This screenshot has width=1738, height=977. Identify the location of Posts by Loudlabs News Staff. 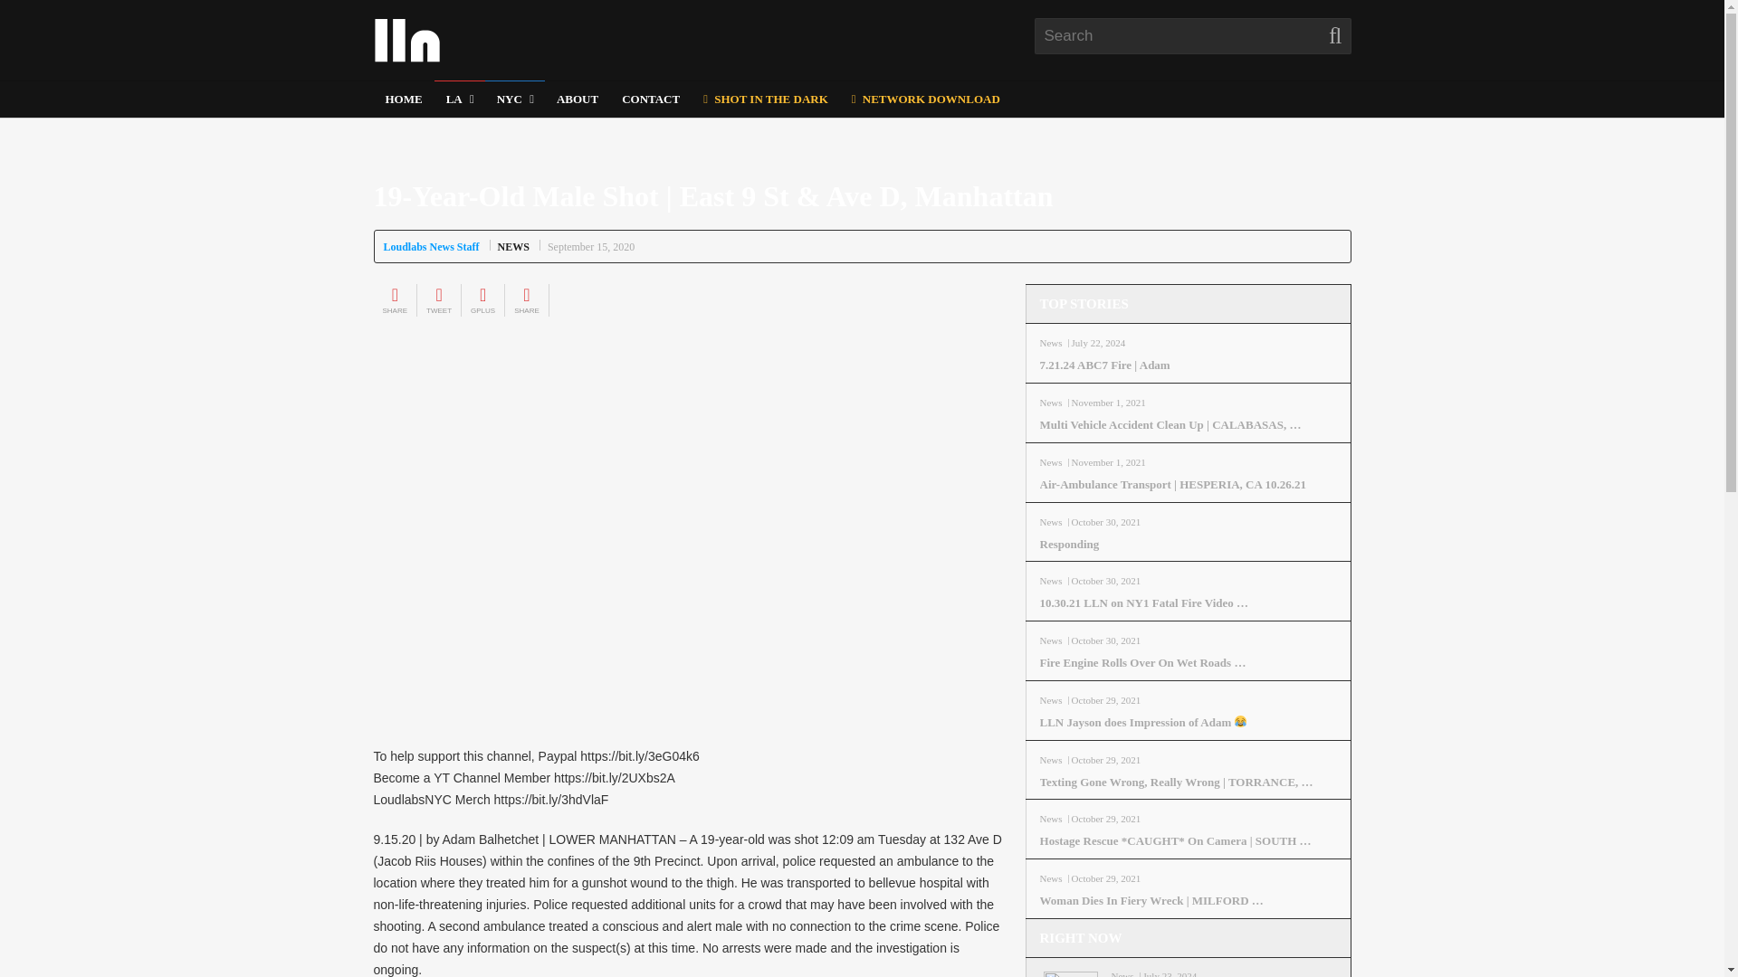
(431, 246).